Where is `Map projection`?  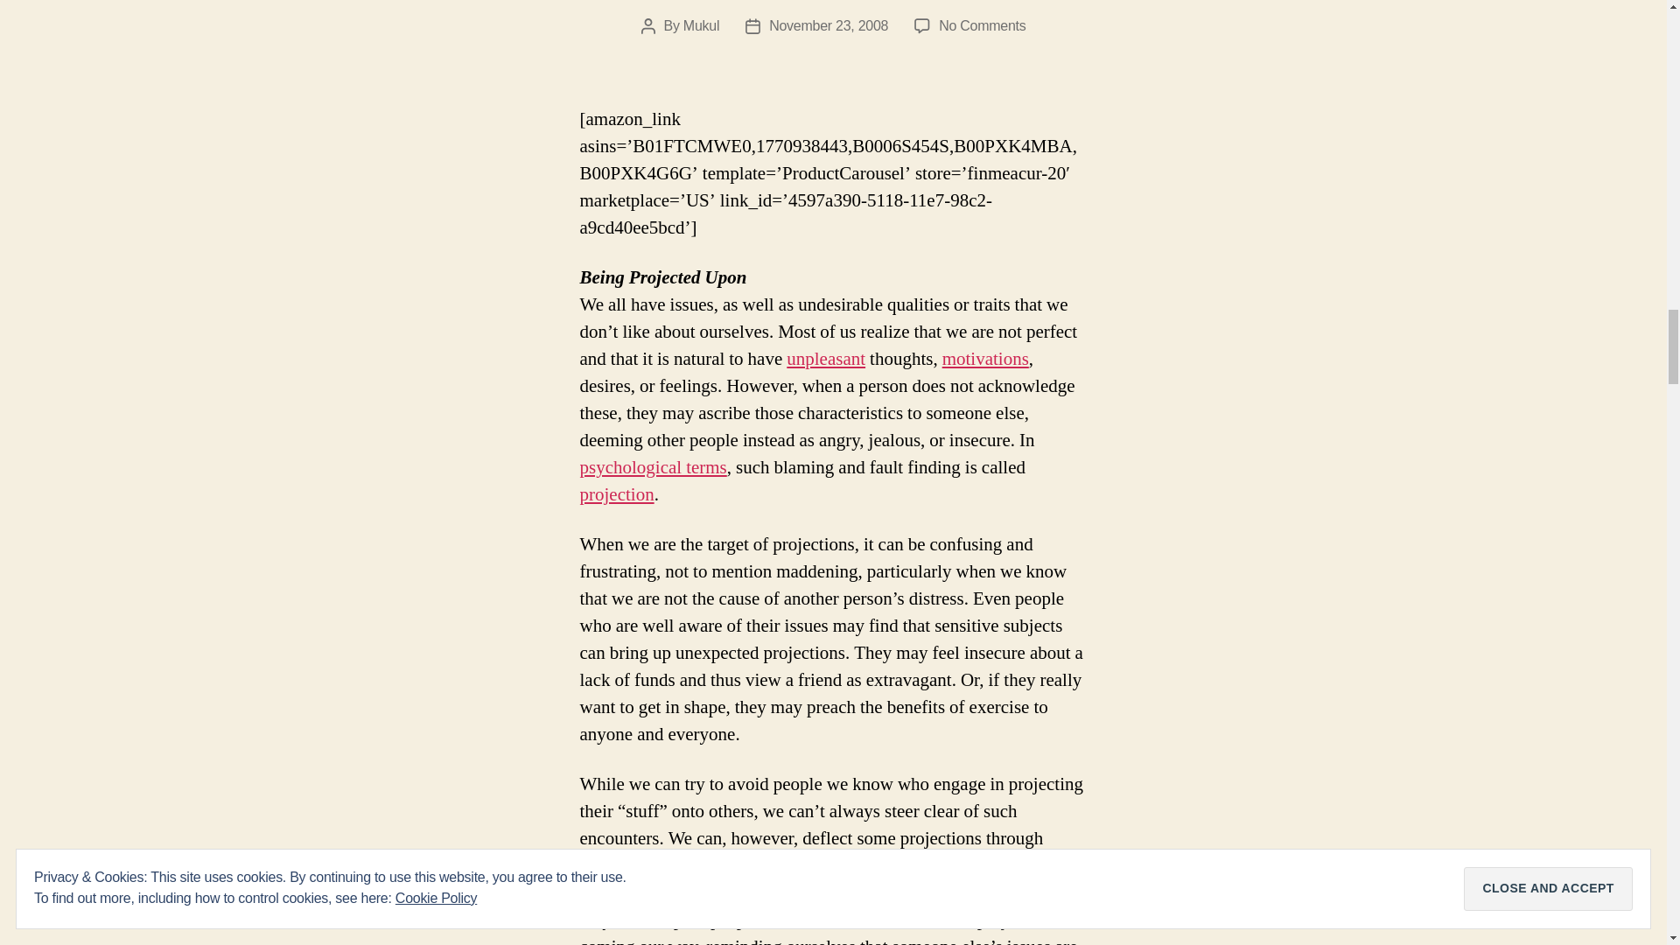
Map projection is located at coordinates (616, 493).